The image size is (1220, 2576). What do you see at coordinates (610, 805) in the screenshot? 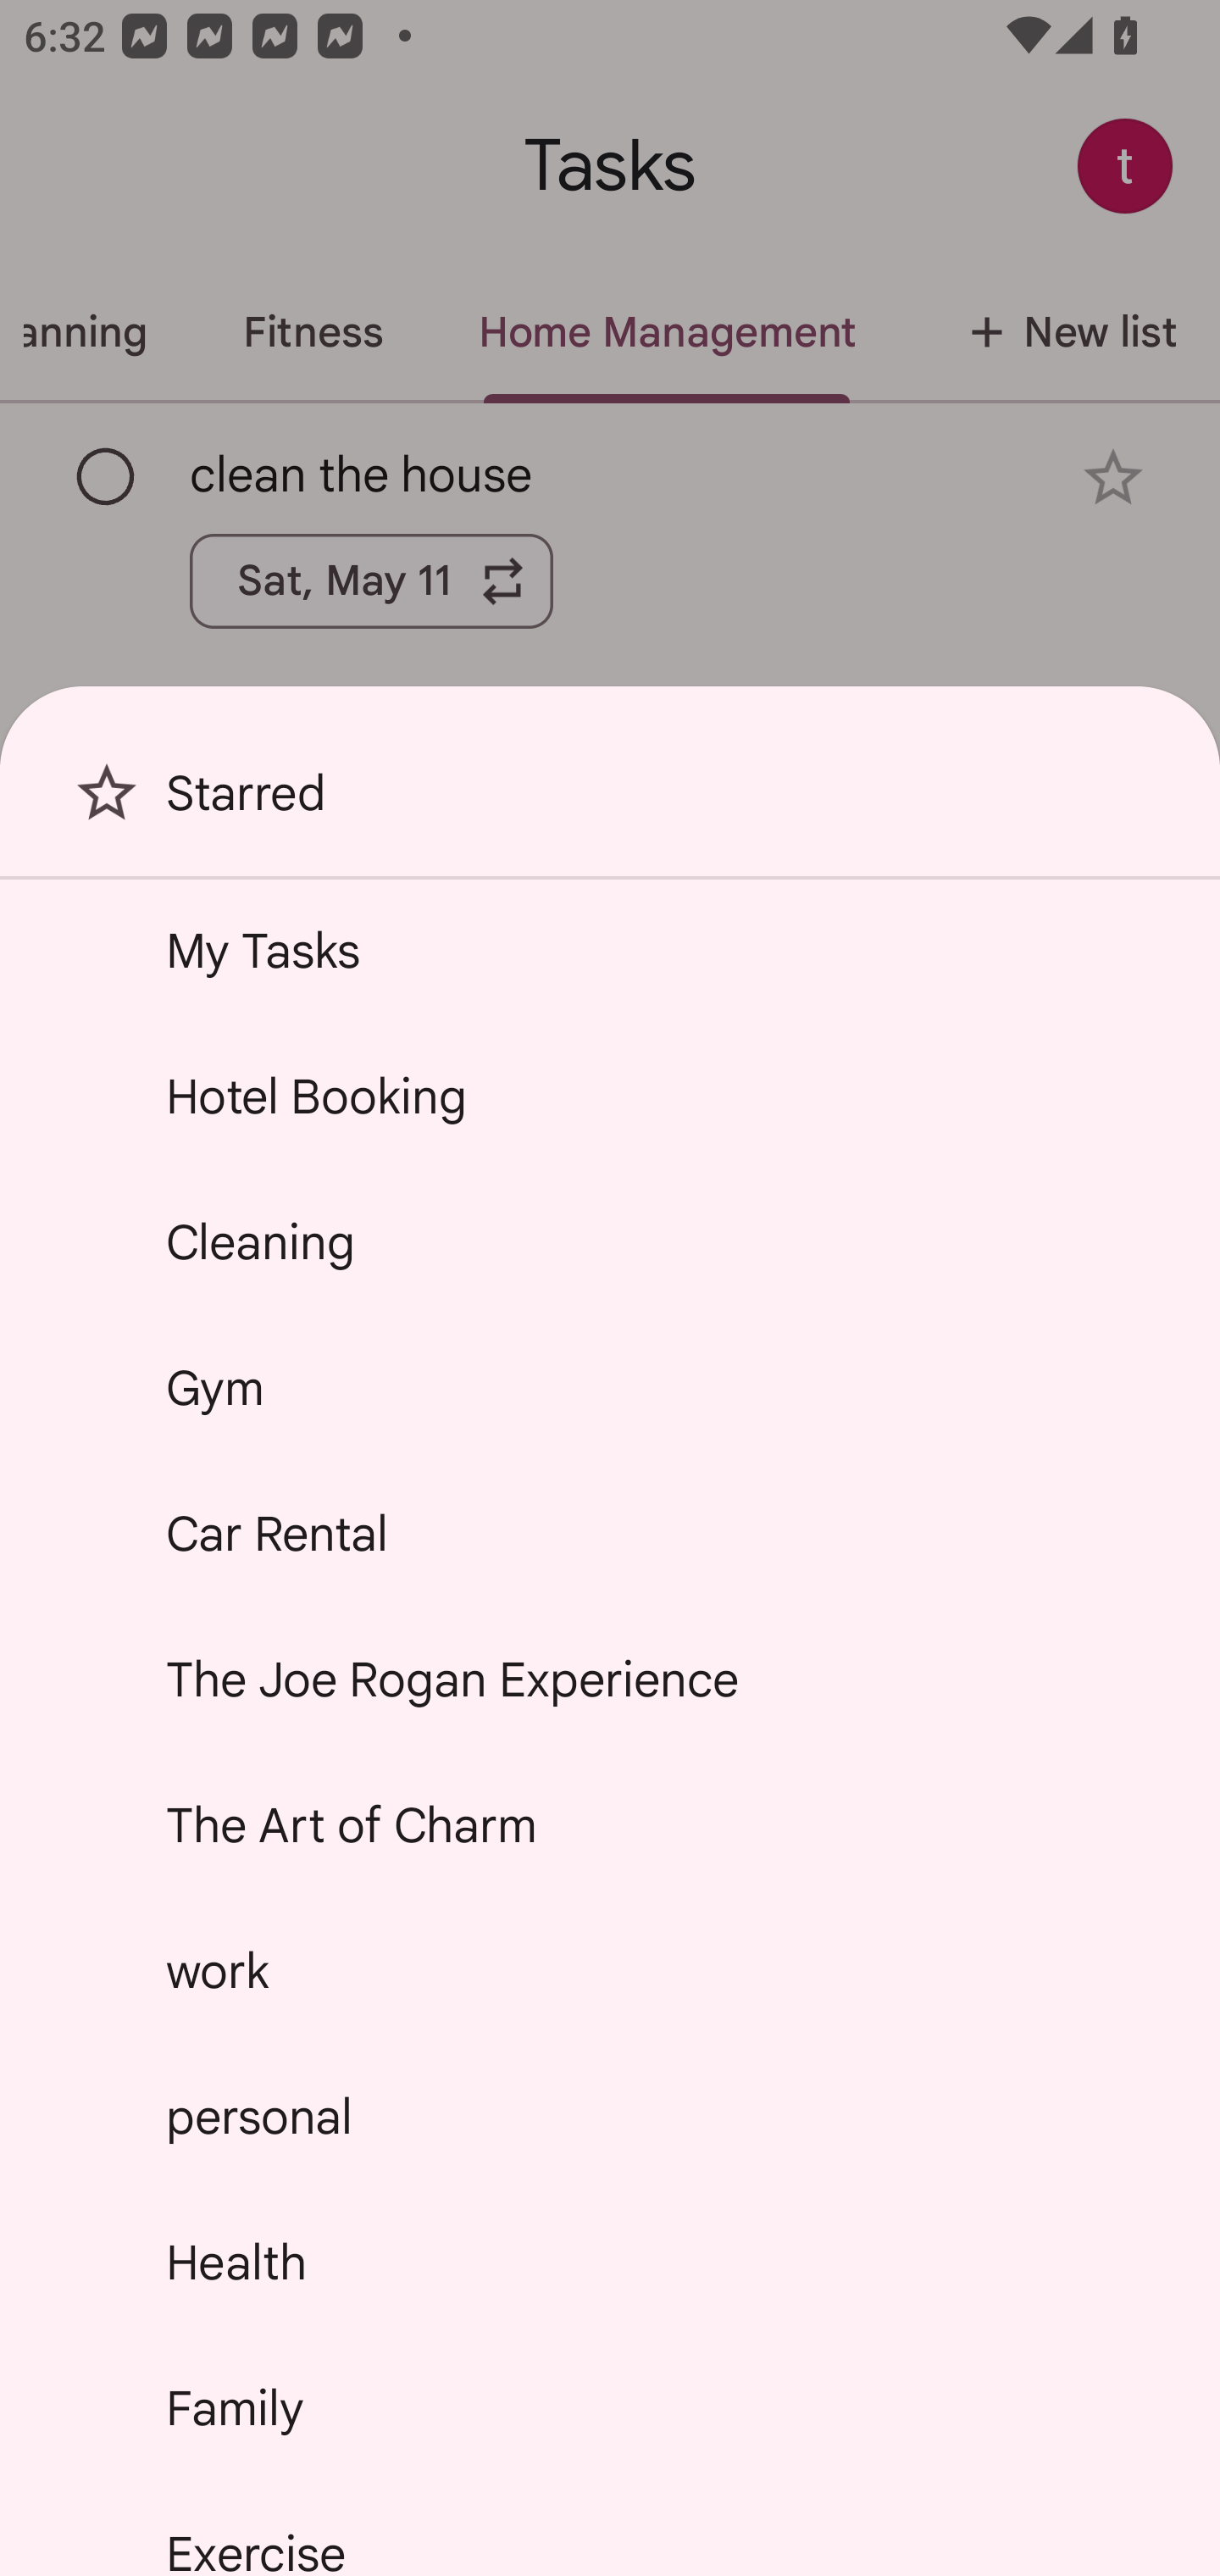
I see `Starred` at bounding box center [610, 805].